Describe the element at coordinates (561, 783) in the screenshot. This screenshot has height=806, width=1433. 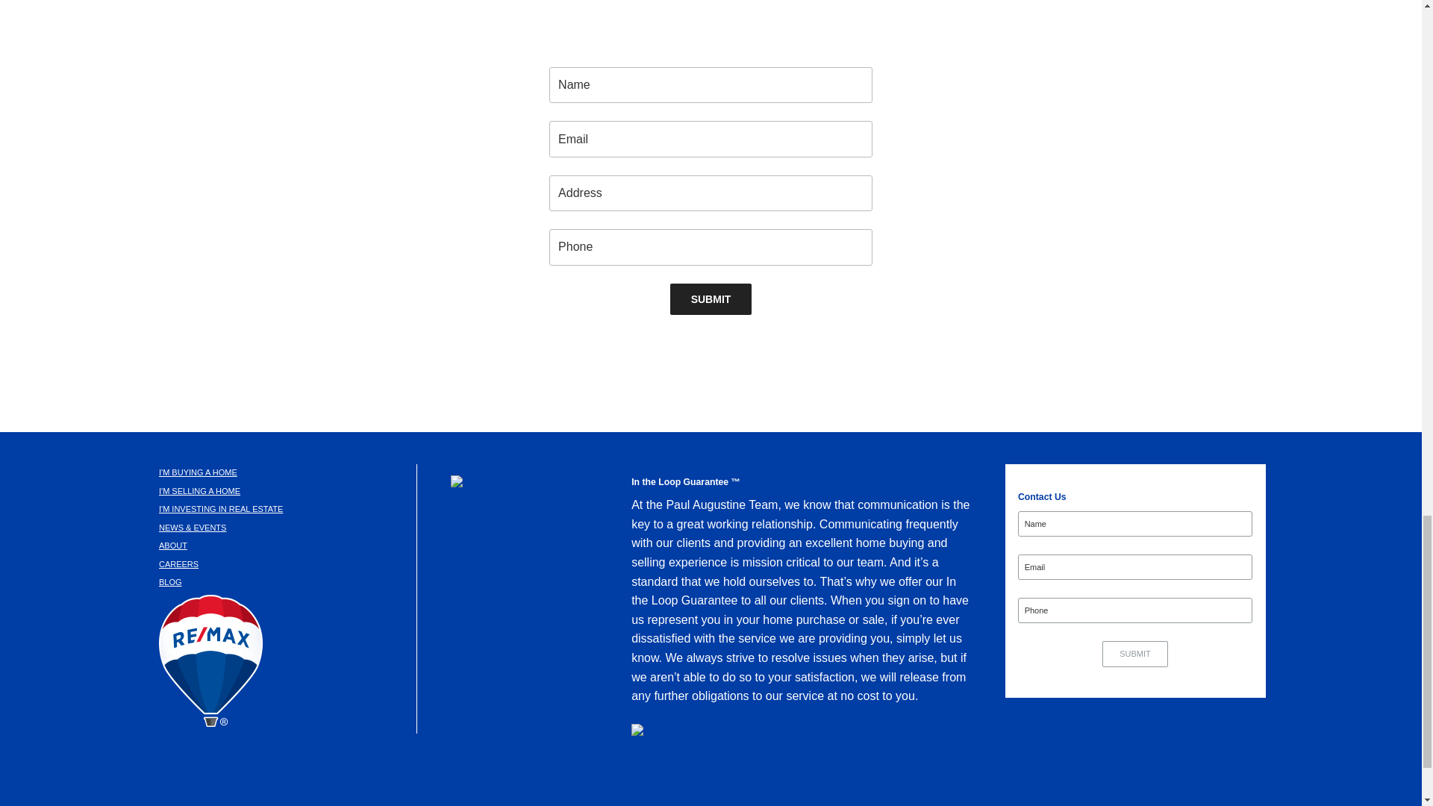
I see `Facebook` at that location.